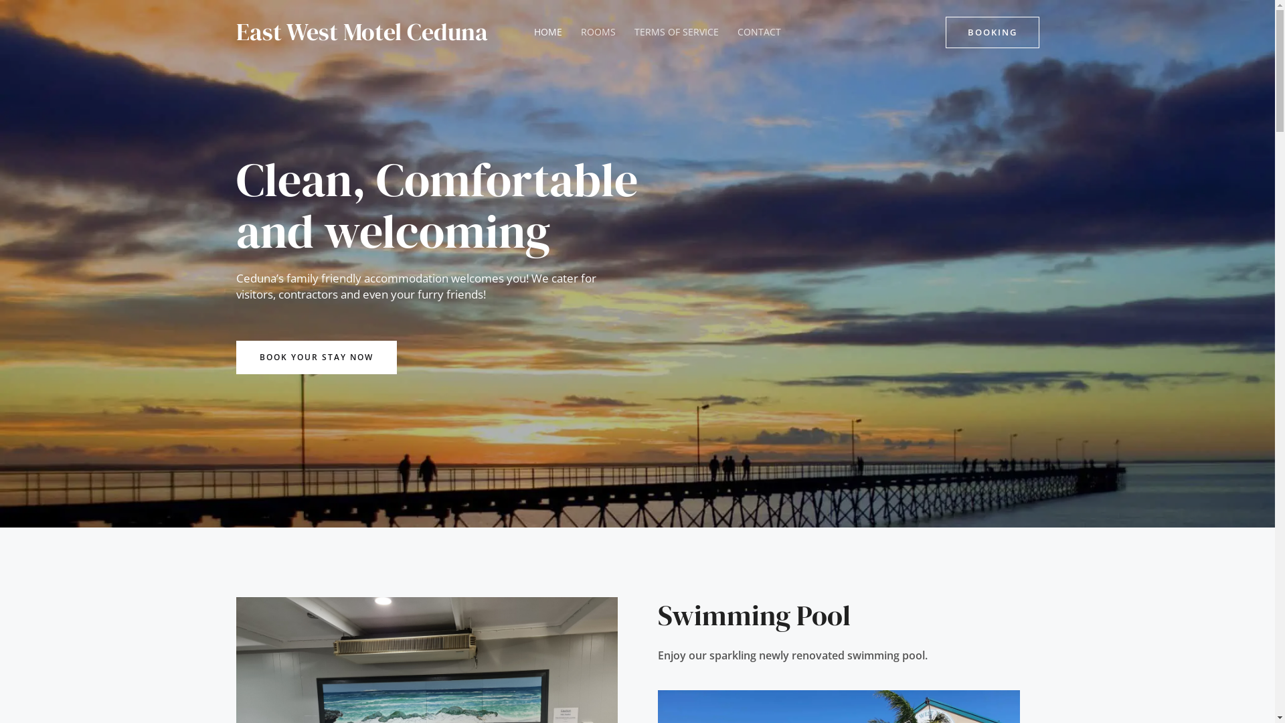  I want to click on TERMS OF SERVICE, so click(677, 32).